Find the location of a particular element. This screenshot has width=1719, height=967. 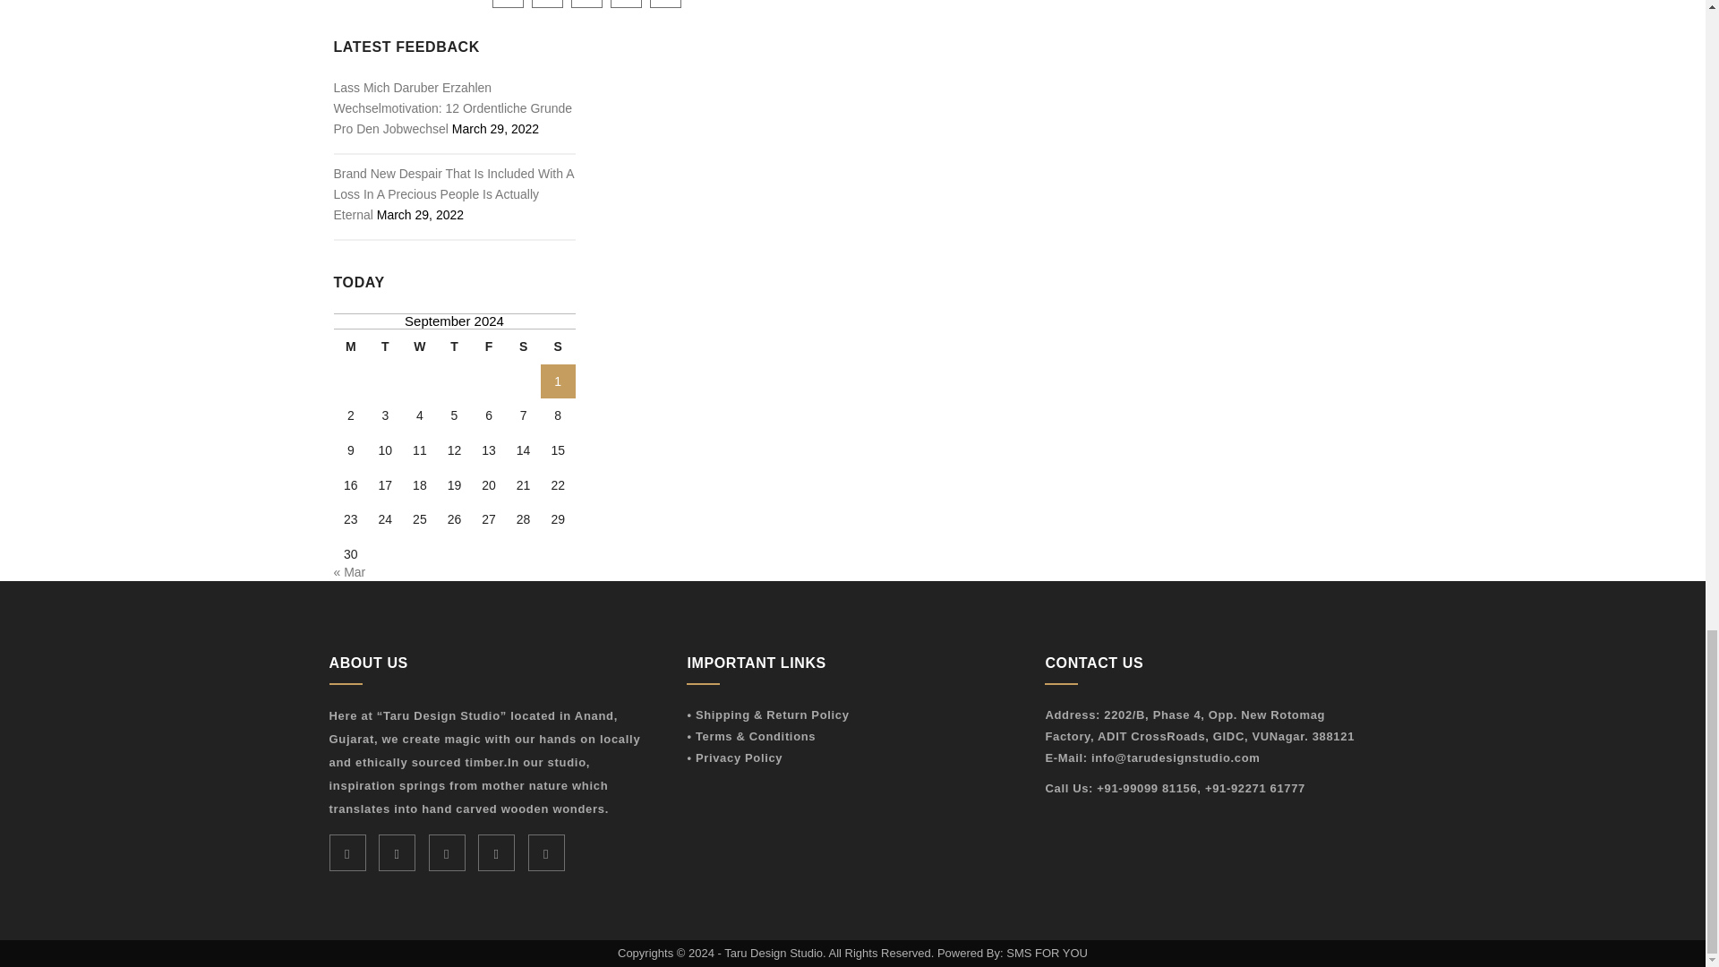

Monday is located at coordinates (350, 347).